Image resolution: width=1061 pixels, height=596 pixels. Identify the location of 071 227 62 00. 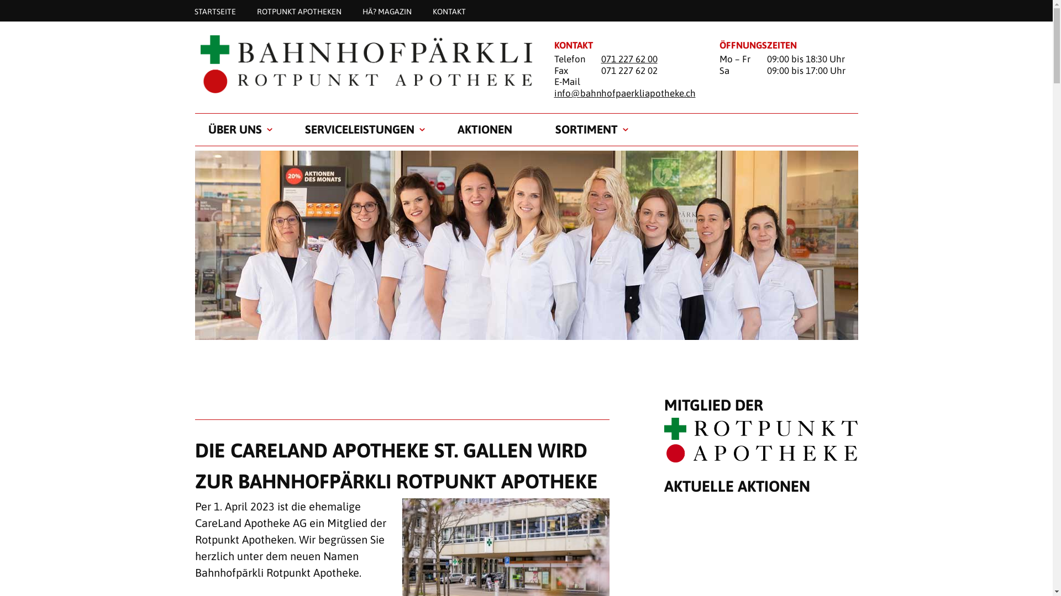
(629, 59).